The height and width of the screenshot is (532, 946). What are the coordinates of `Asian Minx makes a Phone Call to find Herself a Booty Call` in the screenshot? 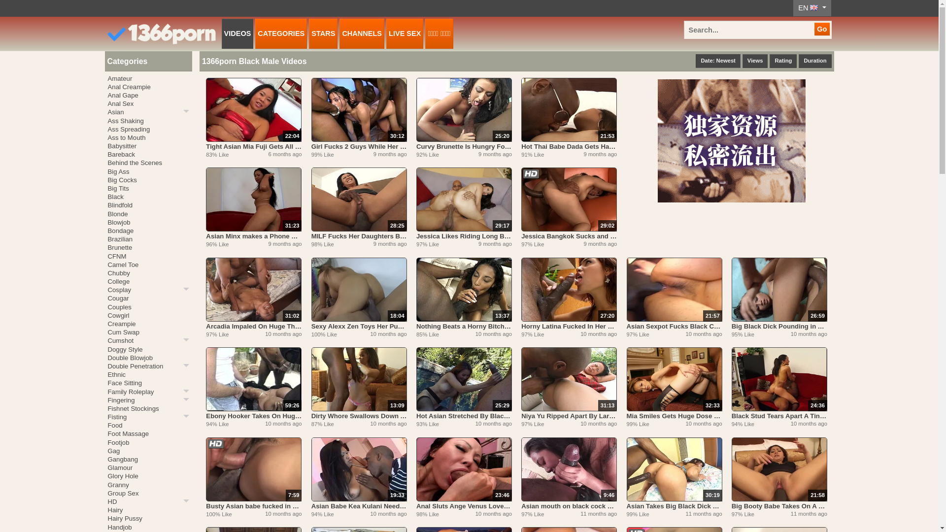 It's located at (254, 236).